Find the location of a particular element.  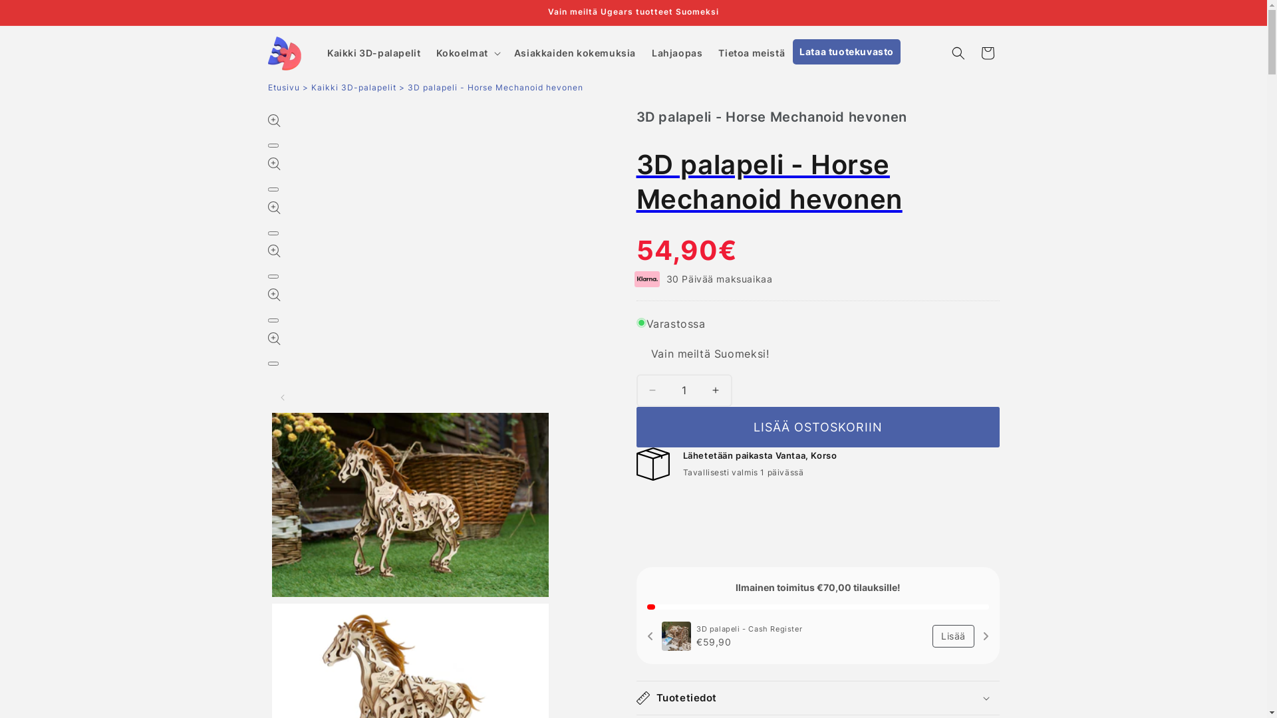

Avaa aineisto 1 modaalisessa ikkunassa is located at coordinates (273, 146).